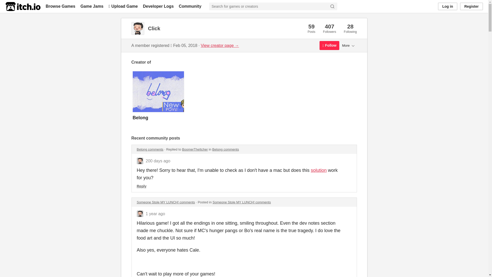  I want to click on Belong comments, so click(225, 149).